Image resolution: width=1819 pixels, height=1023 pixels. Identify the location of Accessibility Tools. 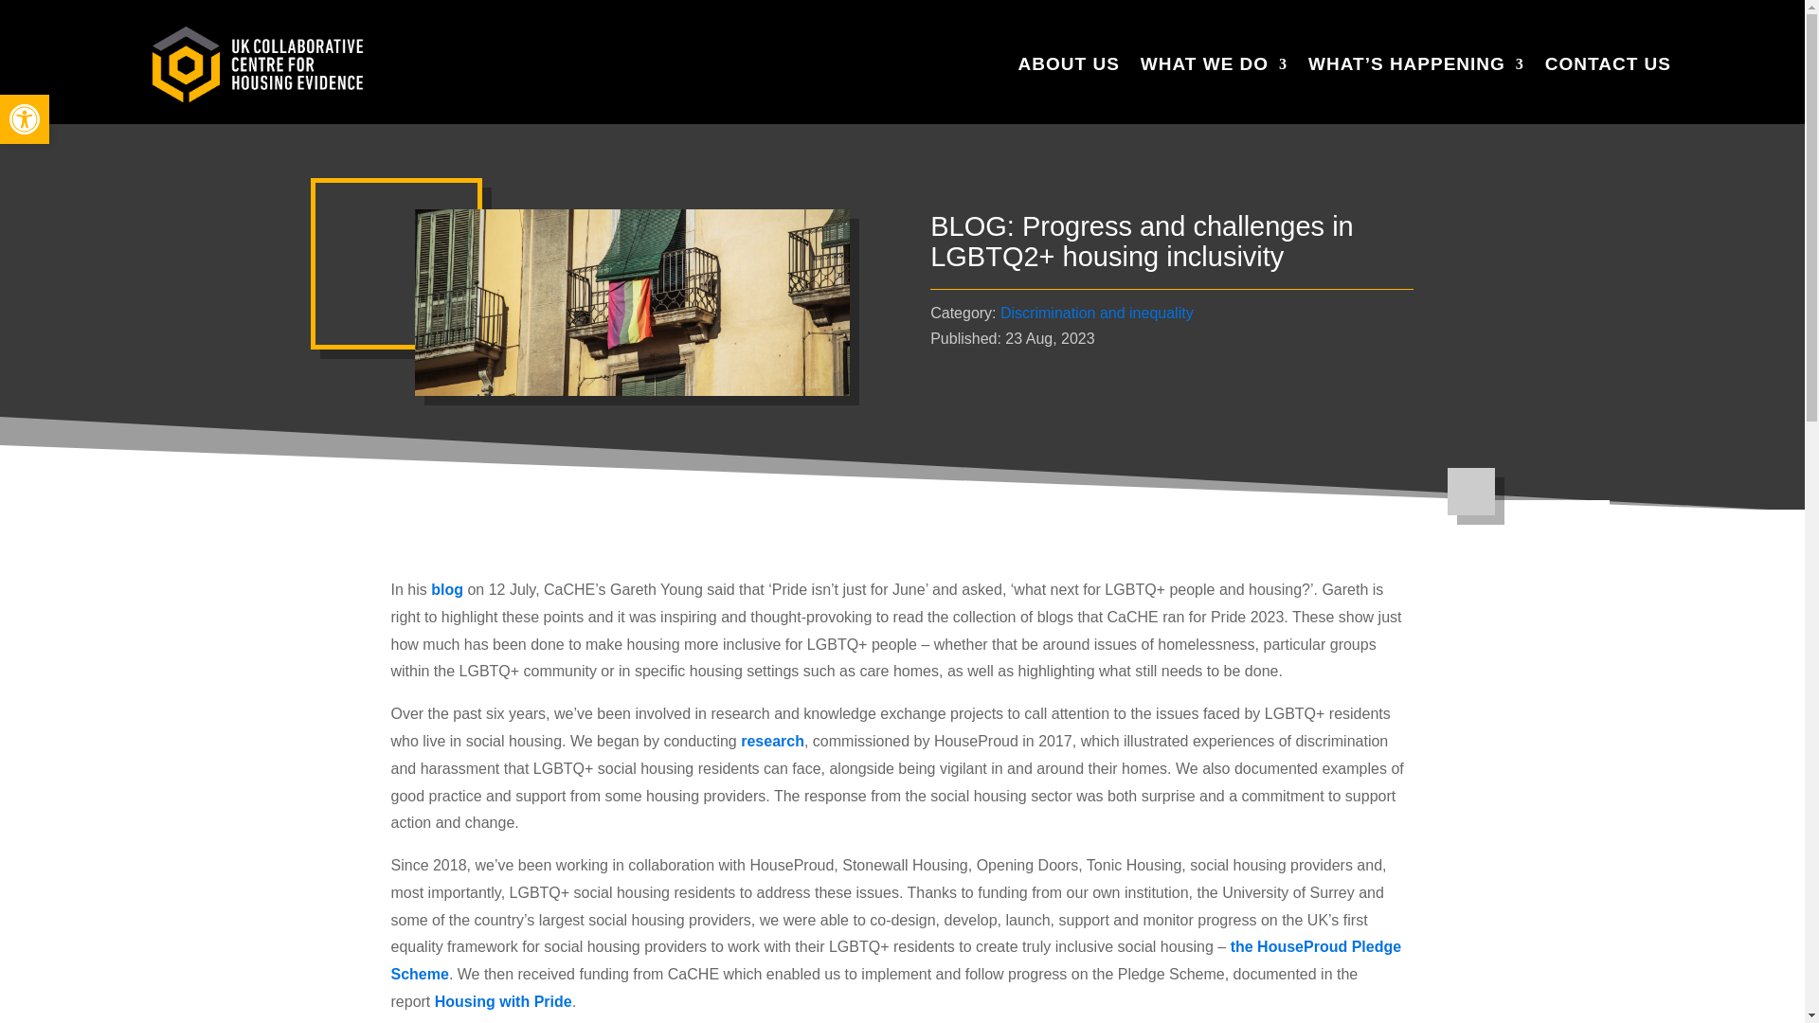
(1214, 64).